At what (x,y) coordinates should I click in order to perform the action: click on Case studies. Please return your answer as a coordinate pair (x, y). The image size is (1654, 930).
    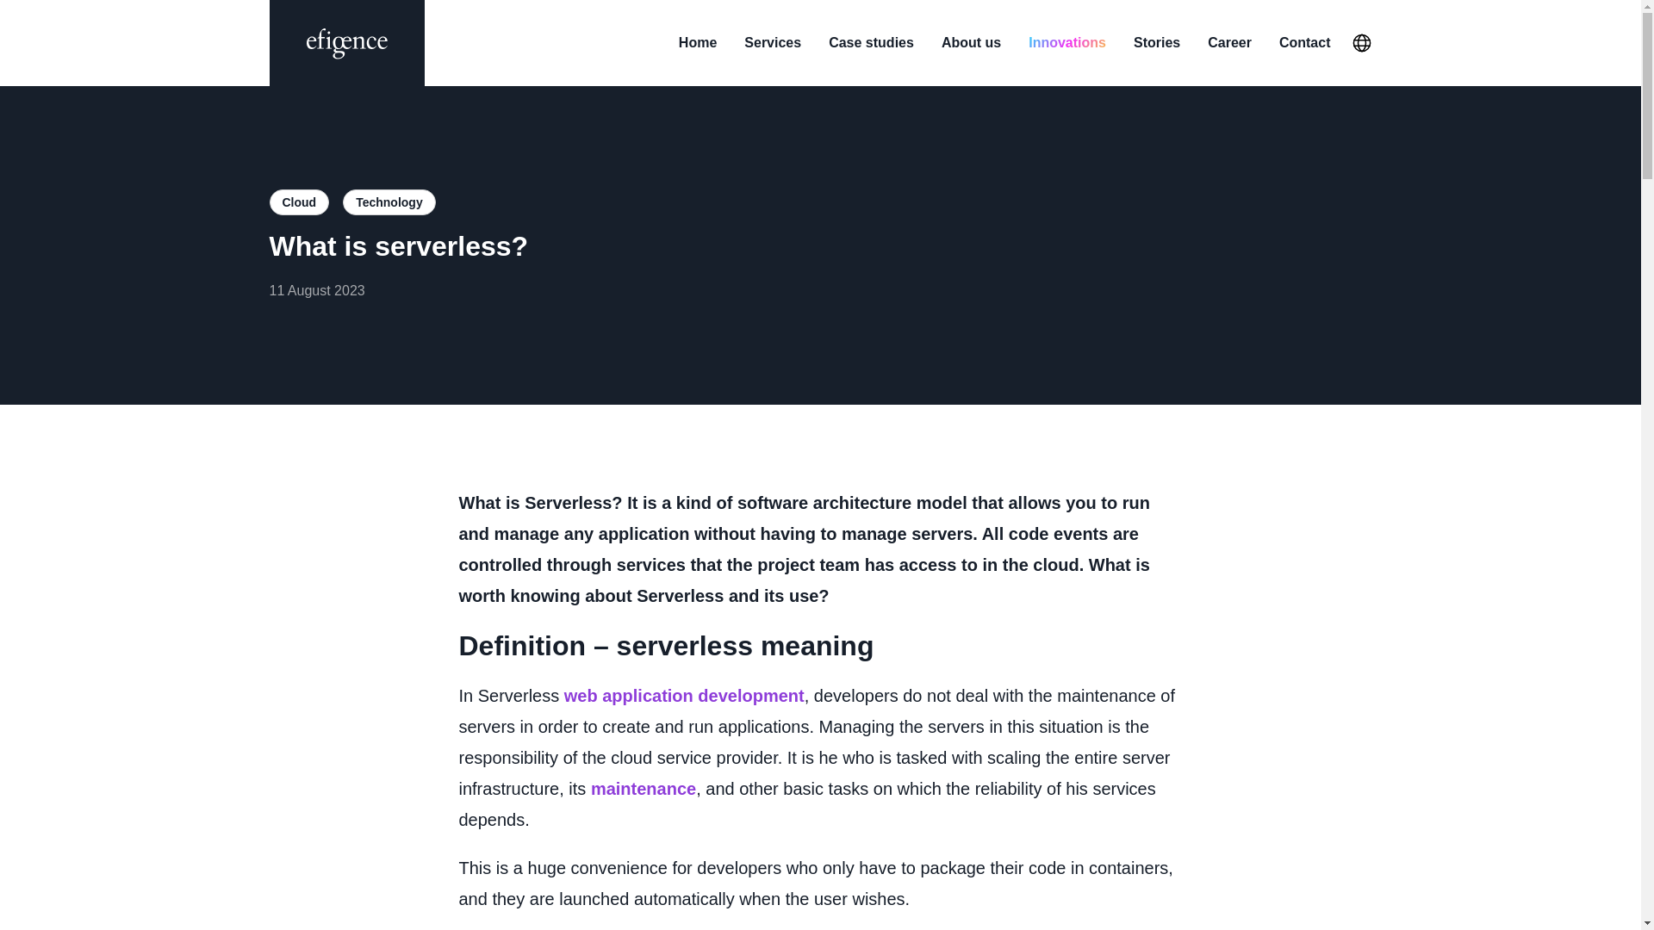
    Looking at the image, I should click on (871, 42).